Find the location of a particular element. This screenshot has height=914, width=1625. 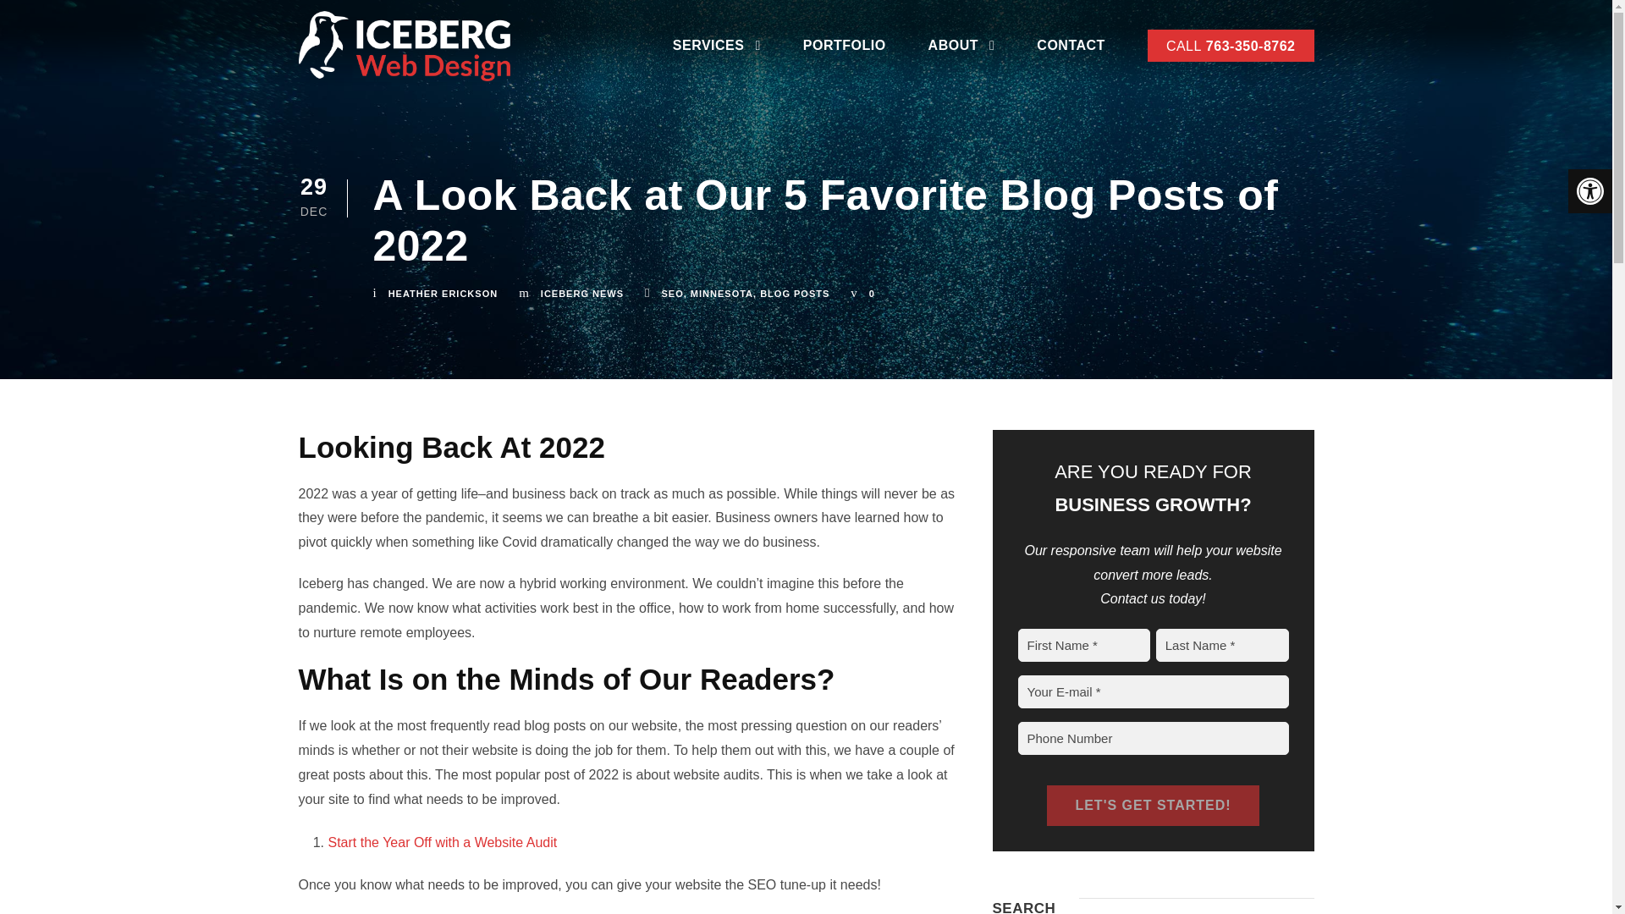

ICEBERG NEWS is located at coordinates (582, 294).